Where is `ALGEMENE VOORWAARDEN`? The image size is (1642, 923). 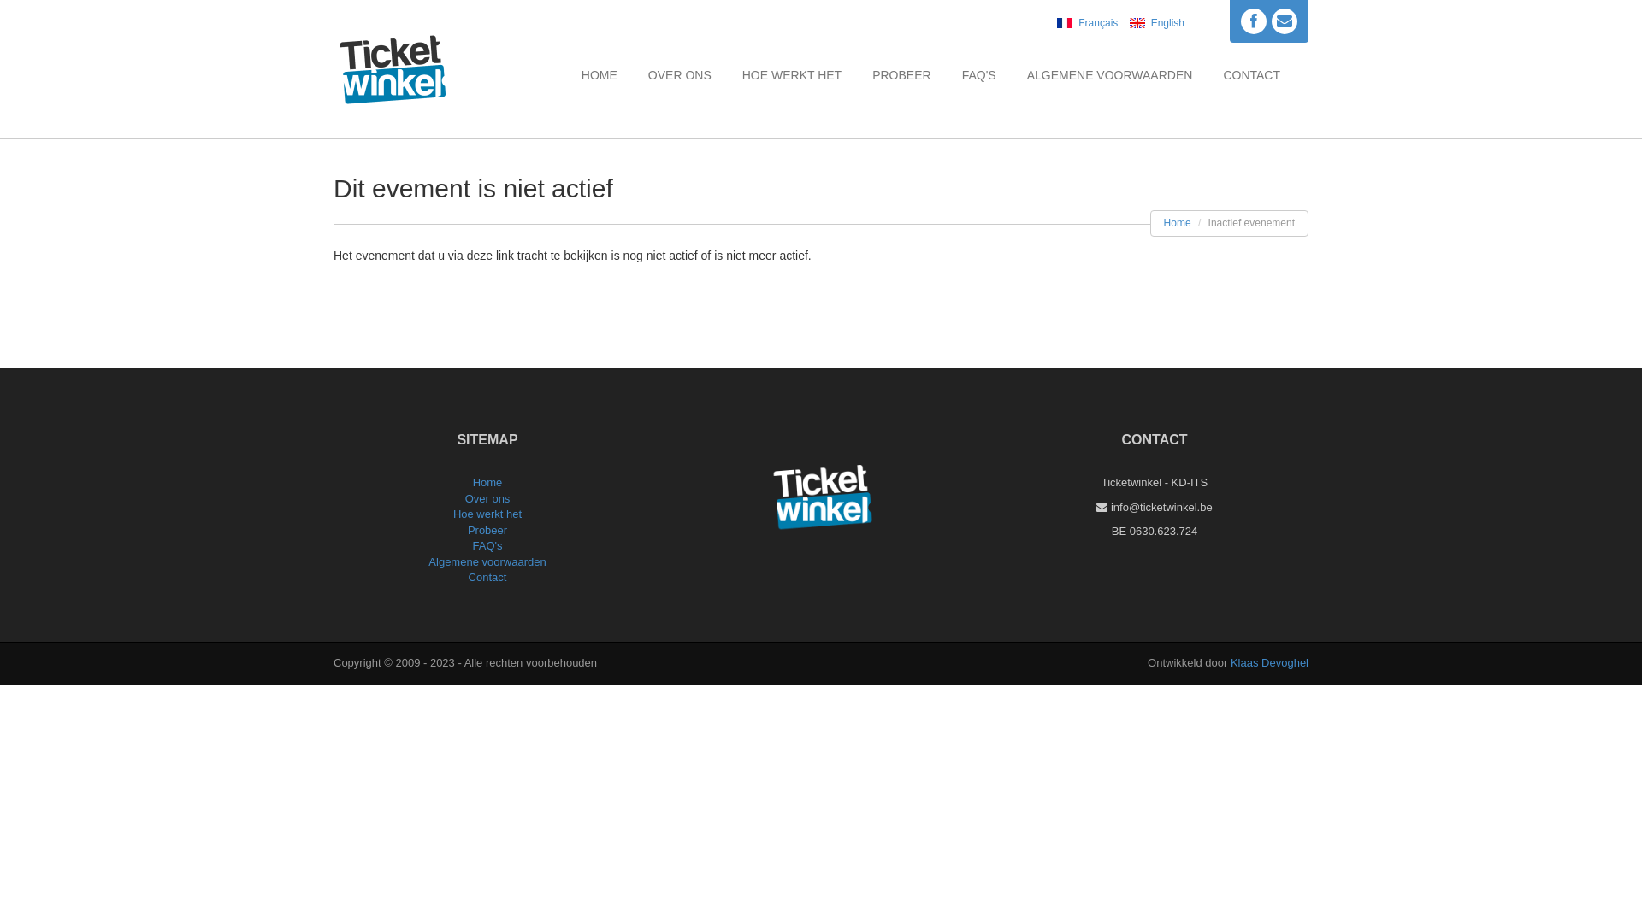
ALGEMENE VOORWAARDEN is located at coordinates (1110, 75).